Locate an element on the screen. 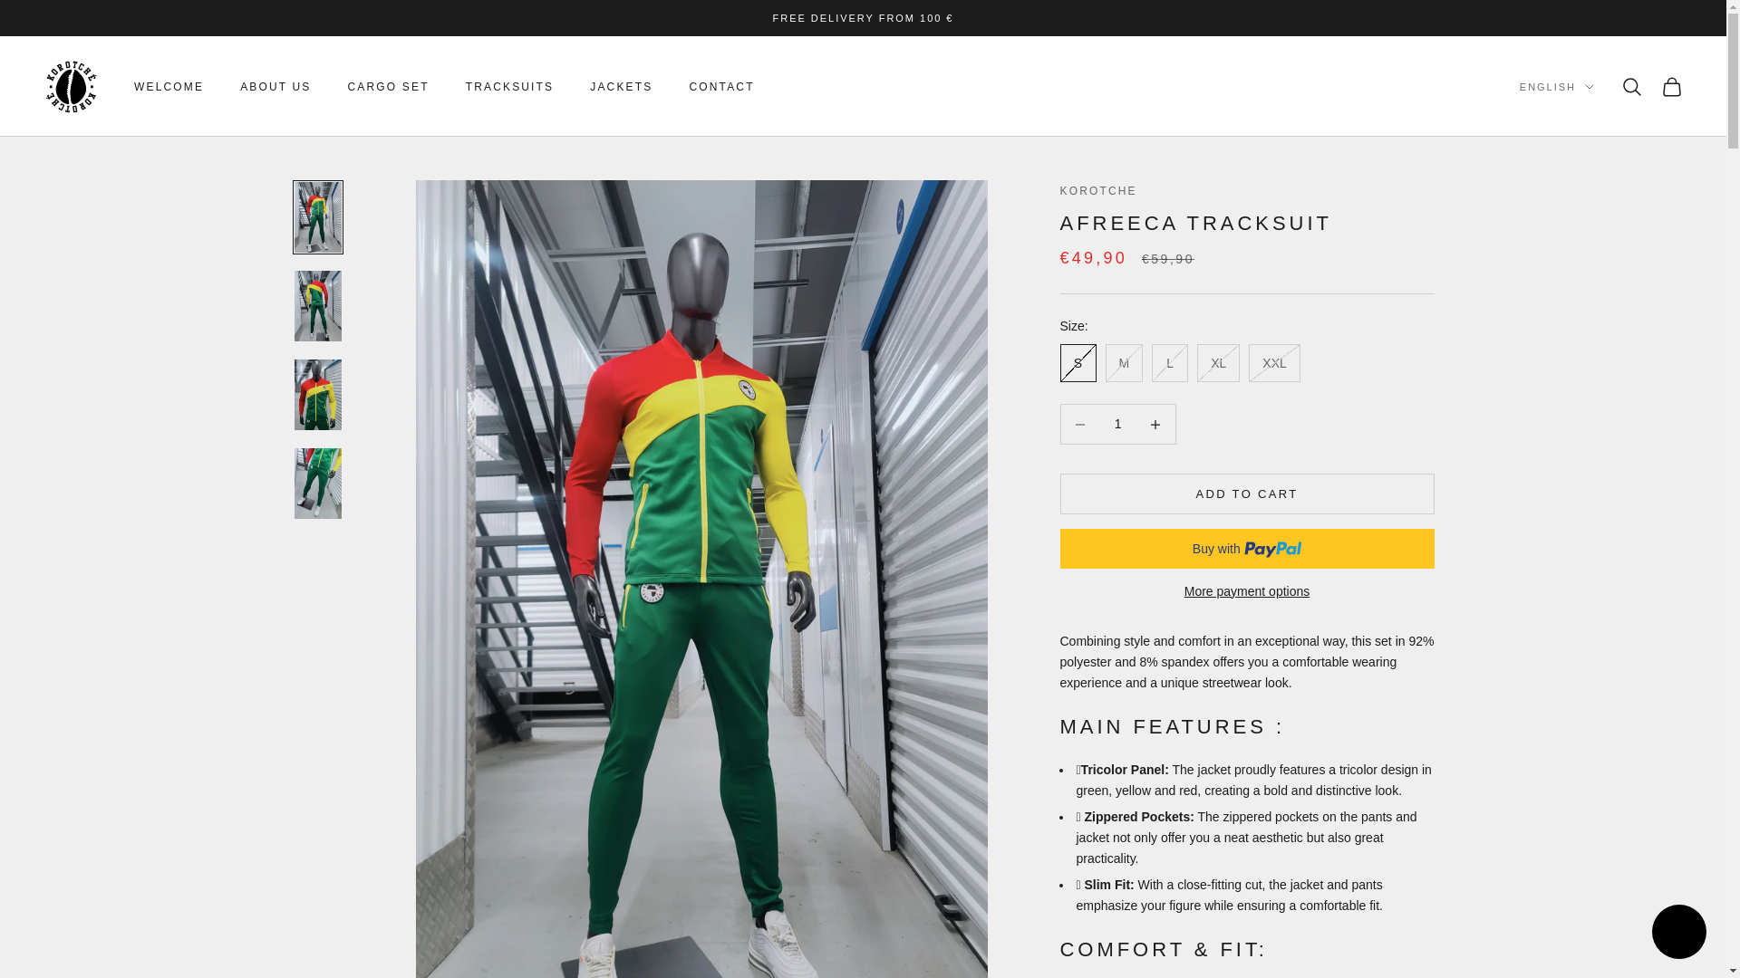  TRACKSUITS is located at coordinates (510, 87).